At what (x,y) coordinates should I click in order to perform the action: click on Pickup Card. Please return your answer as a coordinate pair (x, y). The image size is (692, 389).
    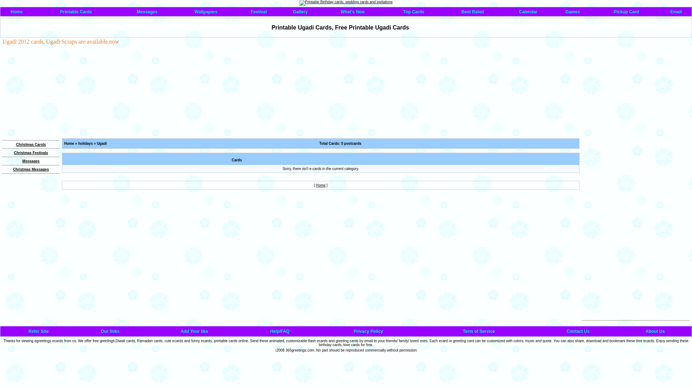
    Looking at the image, I should click on (626, 12).